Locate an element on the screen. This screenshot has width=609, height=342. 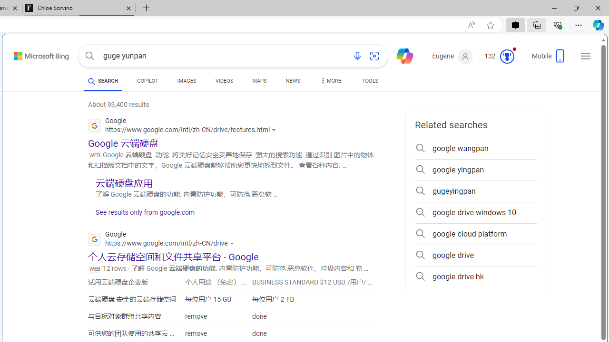
NEWS is located at coordinates (292, 81).